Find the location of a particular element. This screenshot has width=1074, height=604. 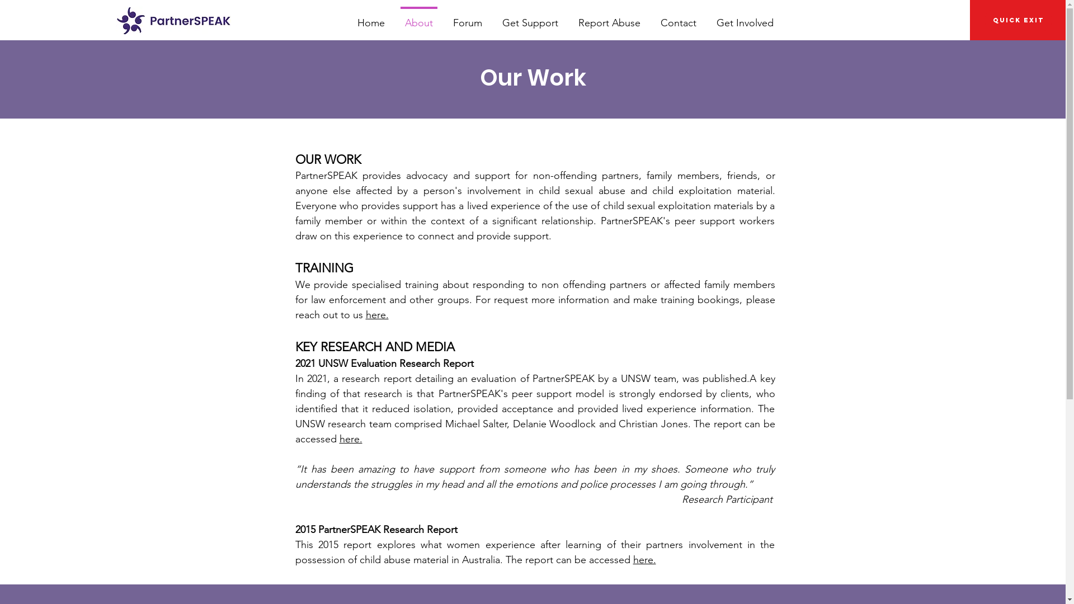

here. is located at coordinates (377, 315).